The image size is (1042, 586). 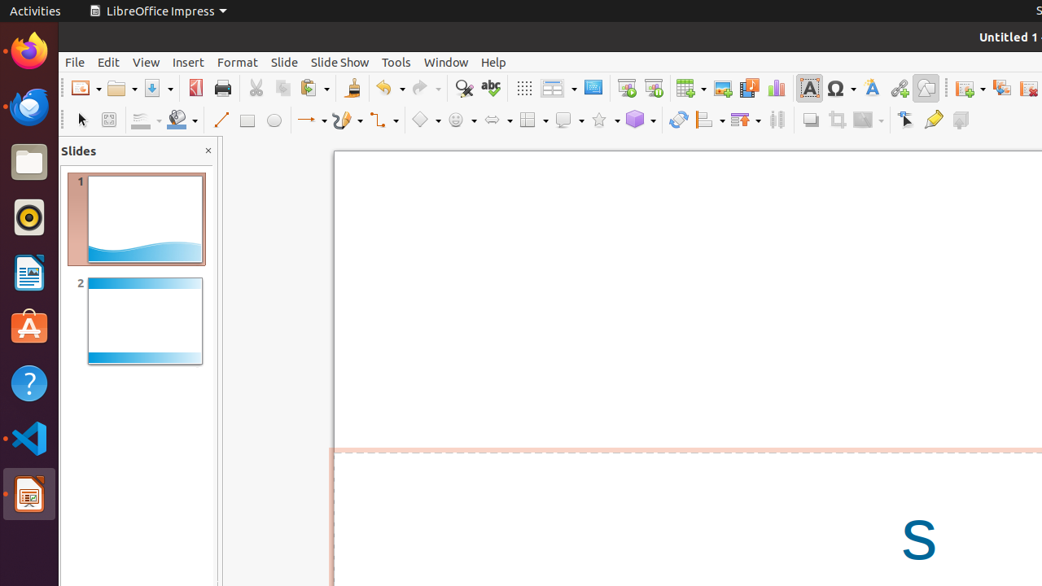 I want to click on Edit Points, so click(x=907, y=120).